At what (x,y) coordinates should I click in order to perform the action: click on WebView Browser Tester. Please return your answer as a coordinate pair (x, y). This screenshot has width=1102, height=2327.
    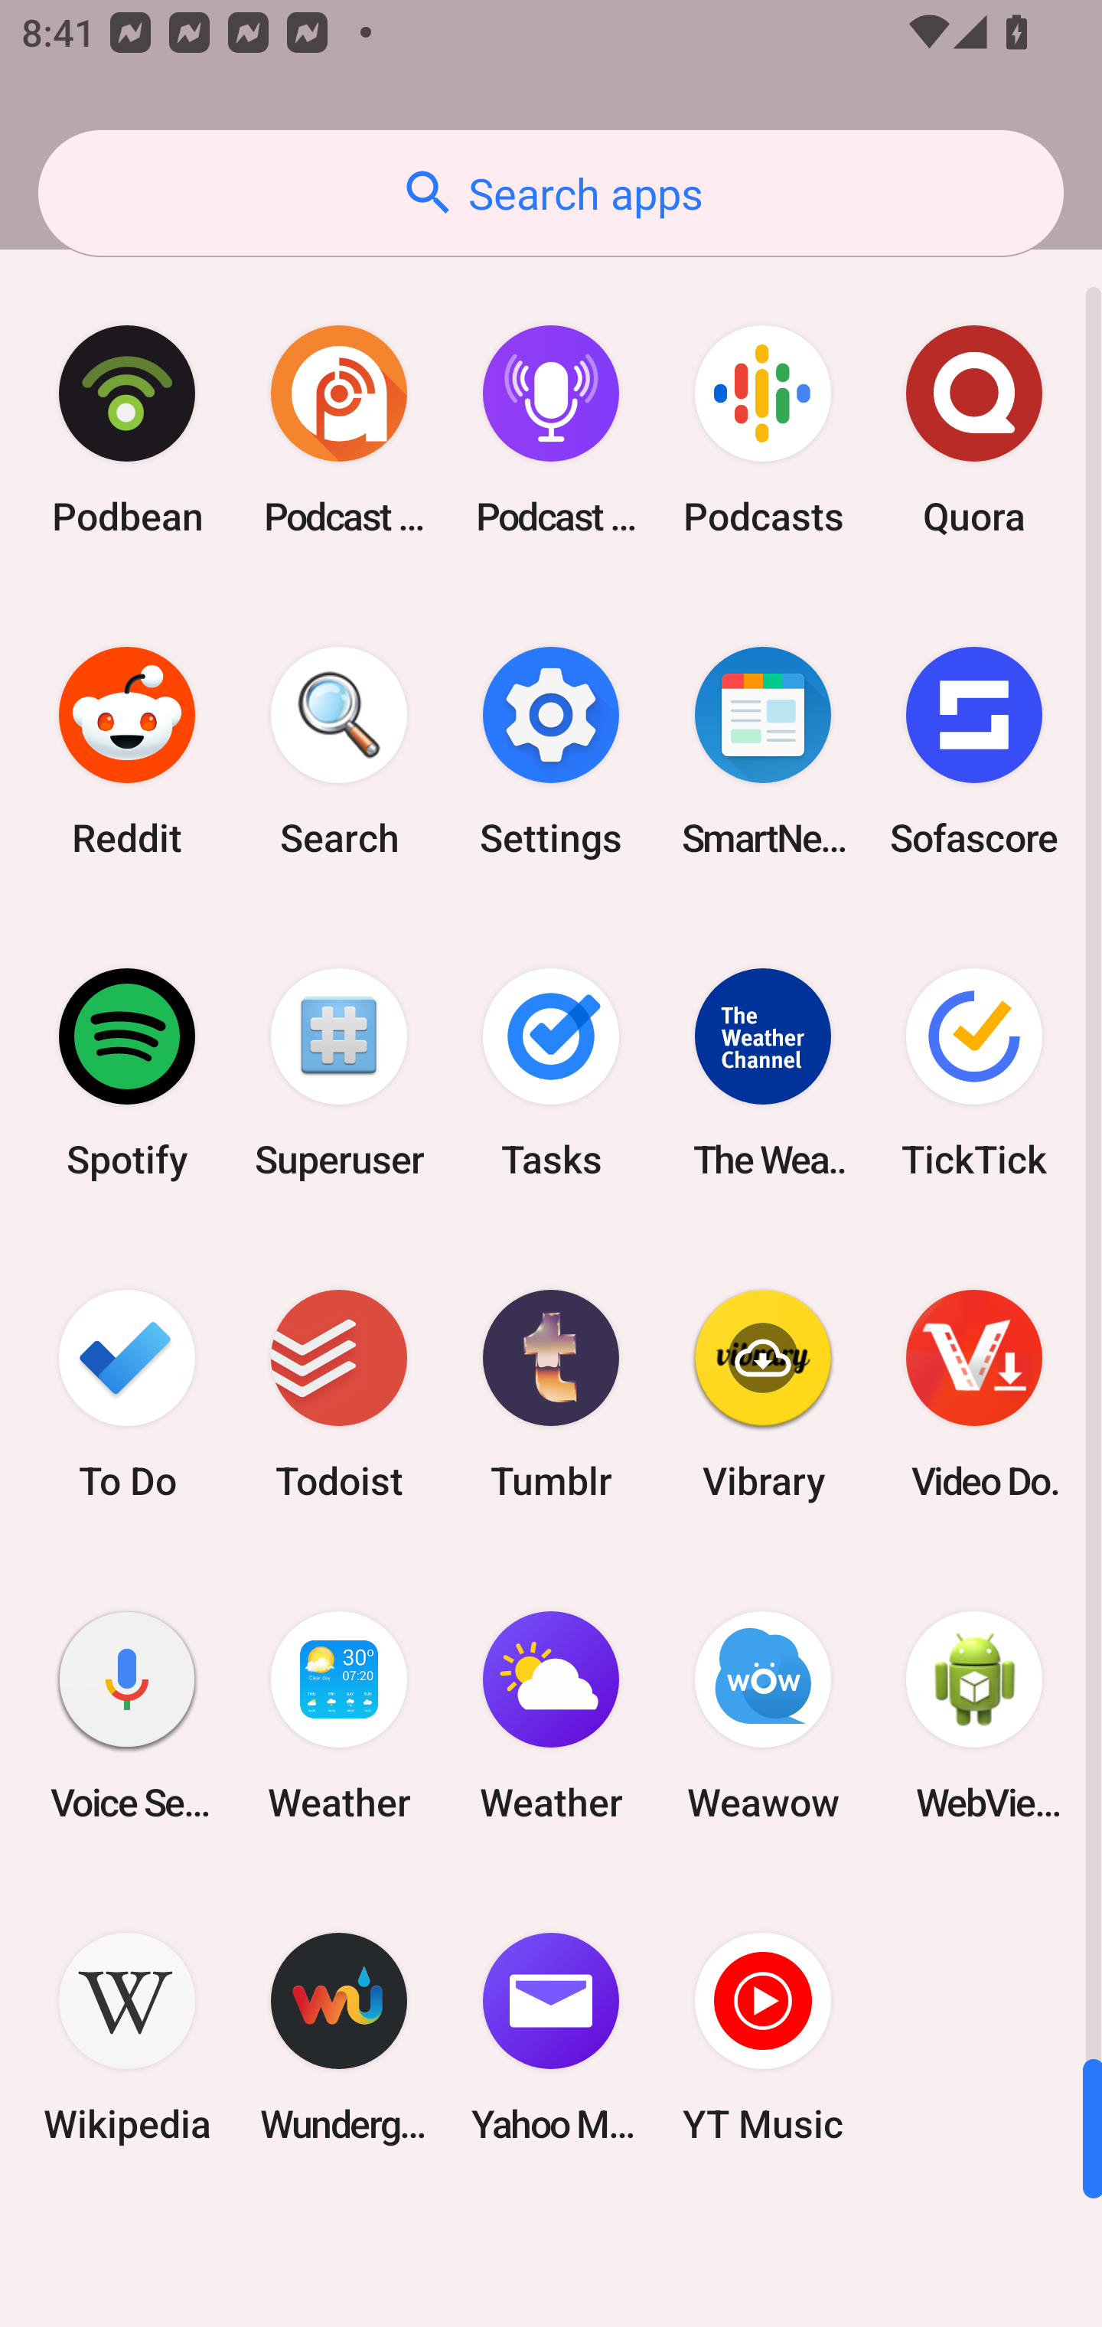
    Looking at the image, I should click on (974, 1716).